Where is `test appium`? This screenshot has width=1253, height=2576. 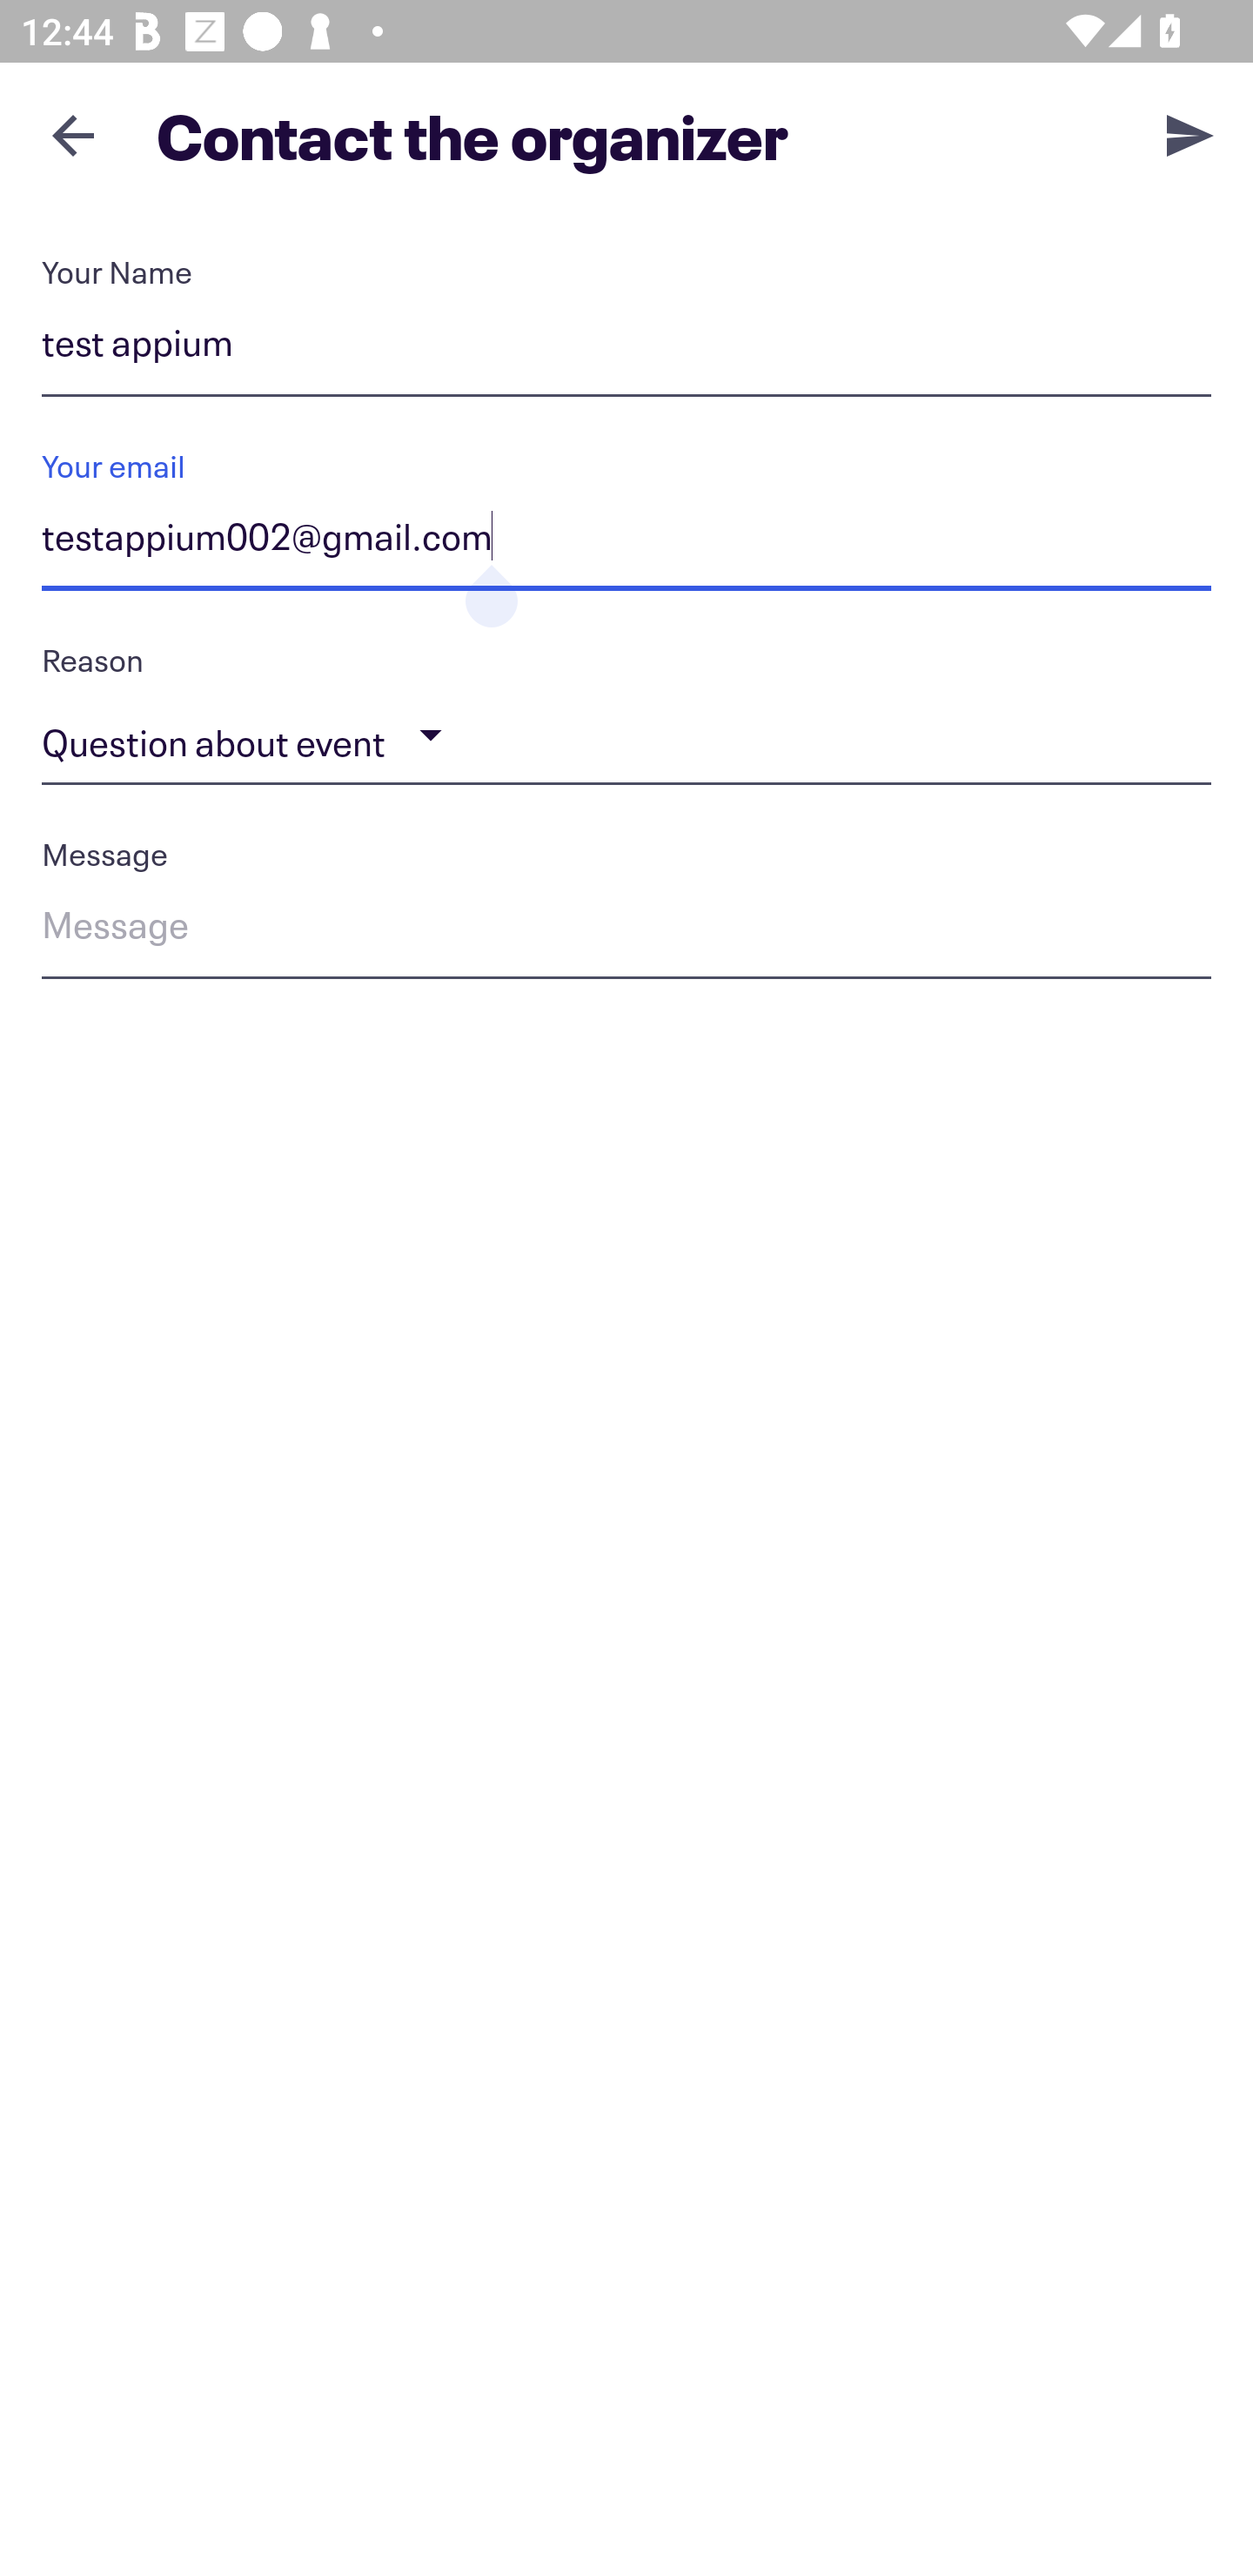
test appium is located at coordinates (626, 348).